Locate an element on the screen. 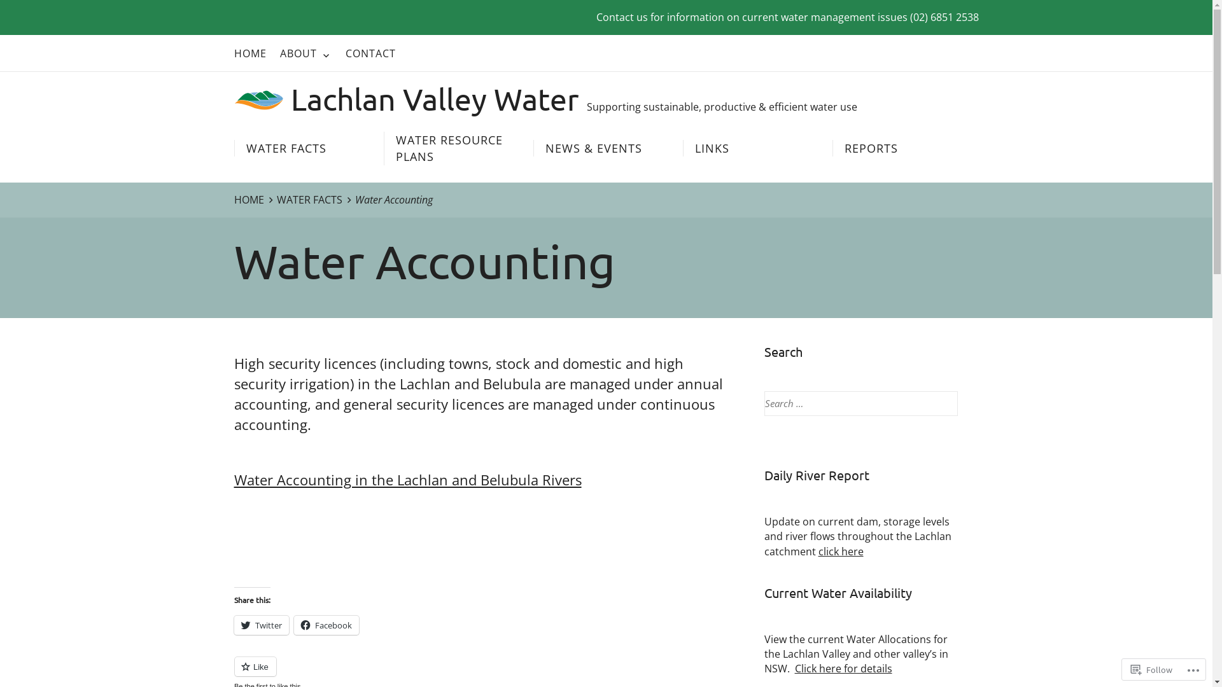  Search is located at coordinates (27, 12).